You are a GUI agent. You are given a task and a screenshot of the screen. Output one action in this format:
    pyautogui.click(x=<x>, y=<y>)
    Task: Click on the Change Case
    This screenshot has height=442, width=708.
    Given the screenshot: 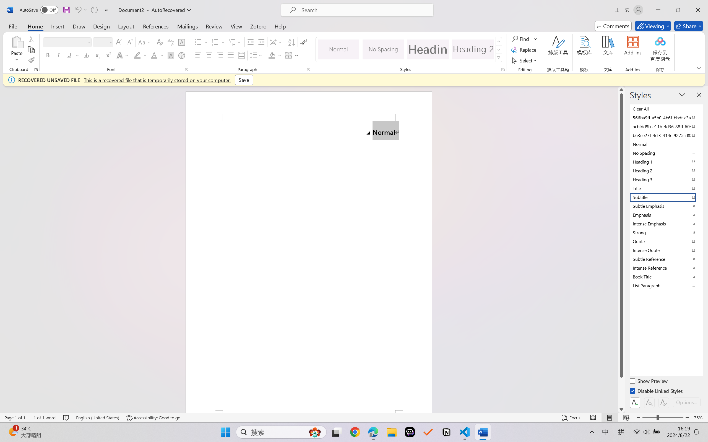 What is the action you would take?
    pyautogui.click(x=145, y=42)
    